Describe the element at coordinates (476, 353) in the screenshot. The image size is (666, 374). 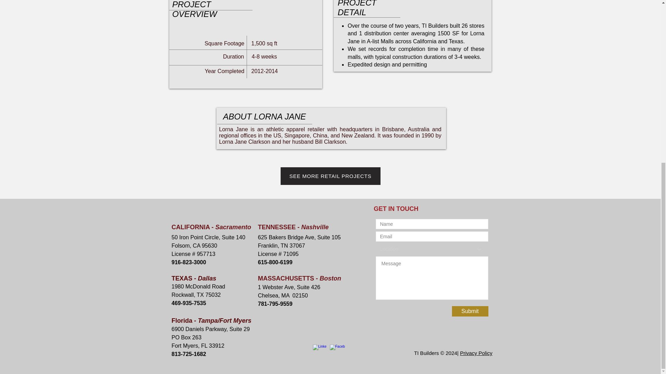
I see `Privacy Policy` at that location.